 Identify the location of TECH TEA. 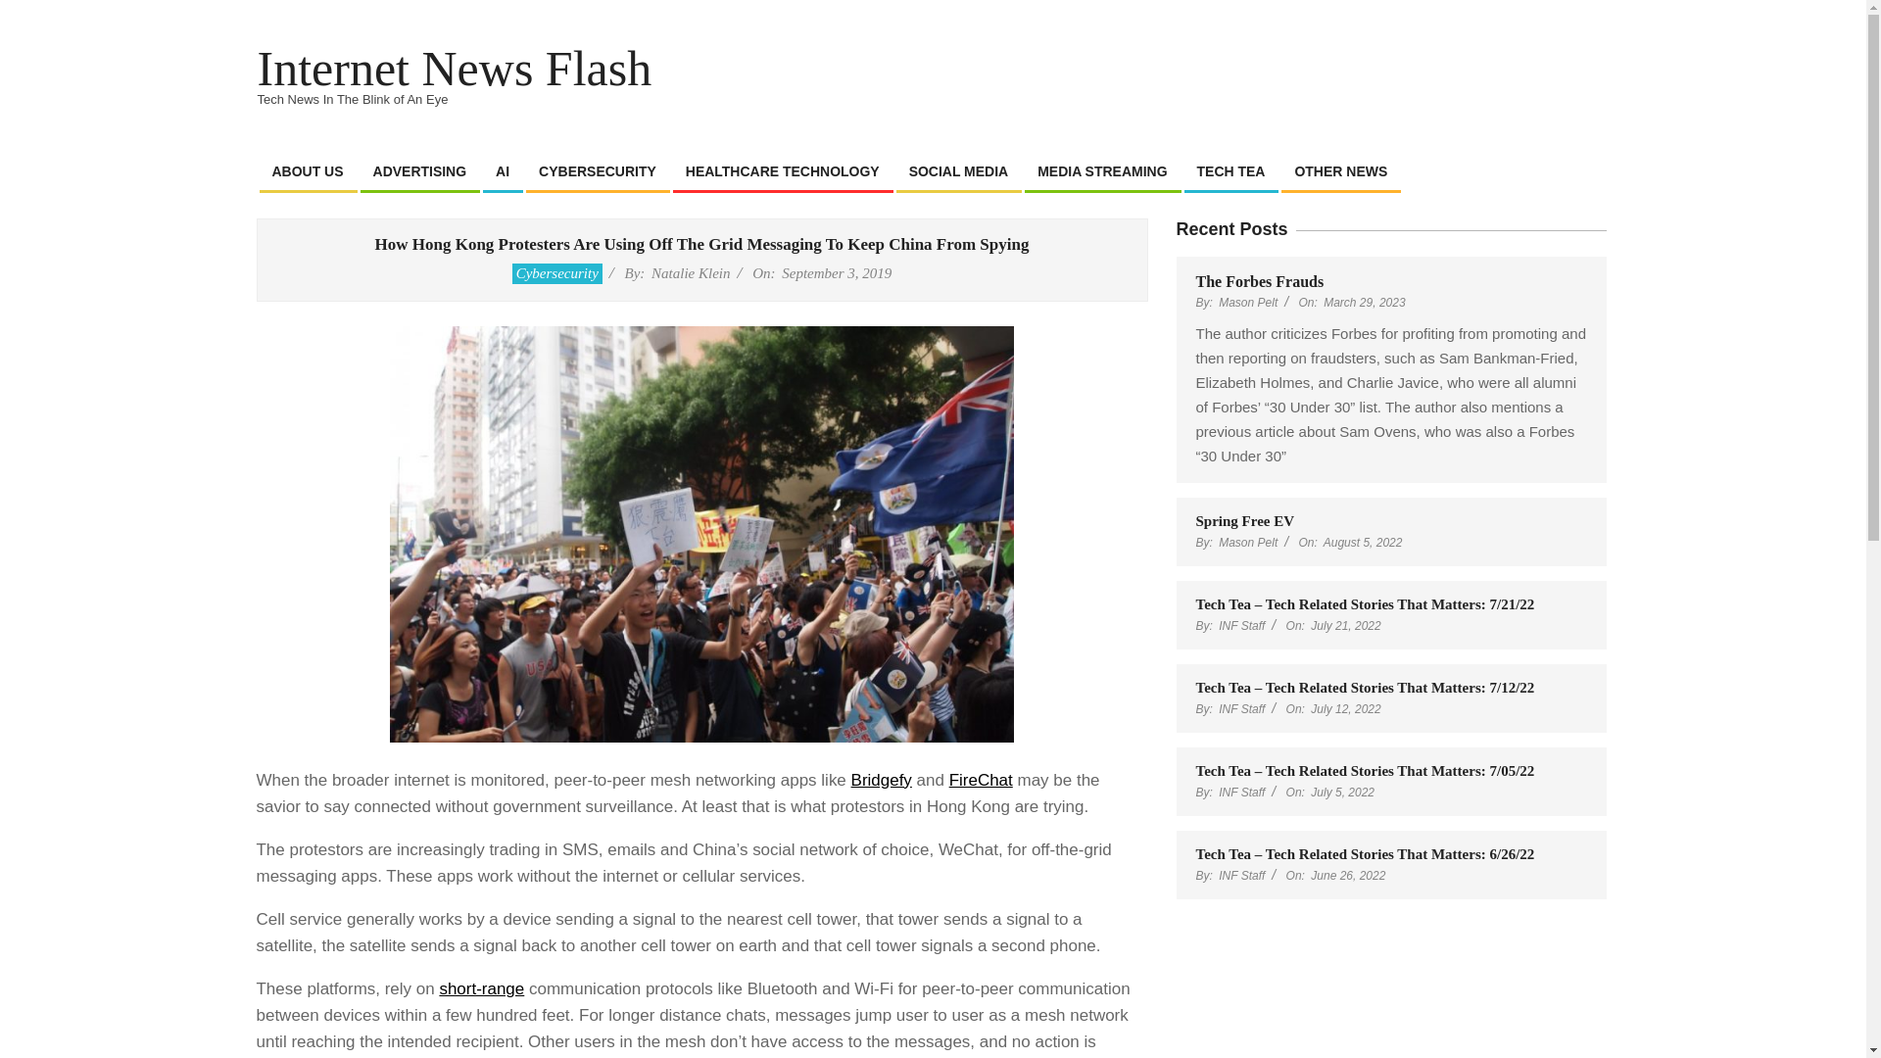
(1231, 171).